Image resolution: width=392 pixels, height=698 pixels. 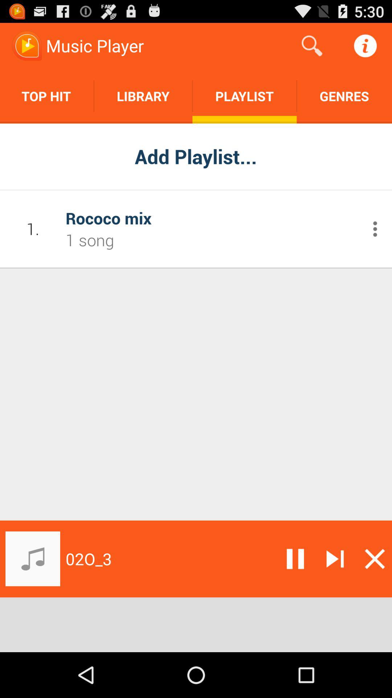 What do you see at coordinates (295, 559) in the screenshot?
I see `pause music` at bounding box center [295, 559].